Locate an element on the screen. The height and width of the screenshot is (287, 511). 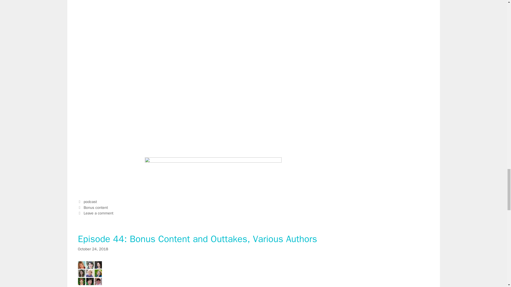
Bonus content is located at coordinates (96, 207).